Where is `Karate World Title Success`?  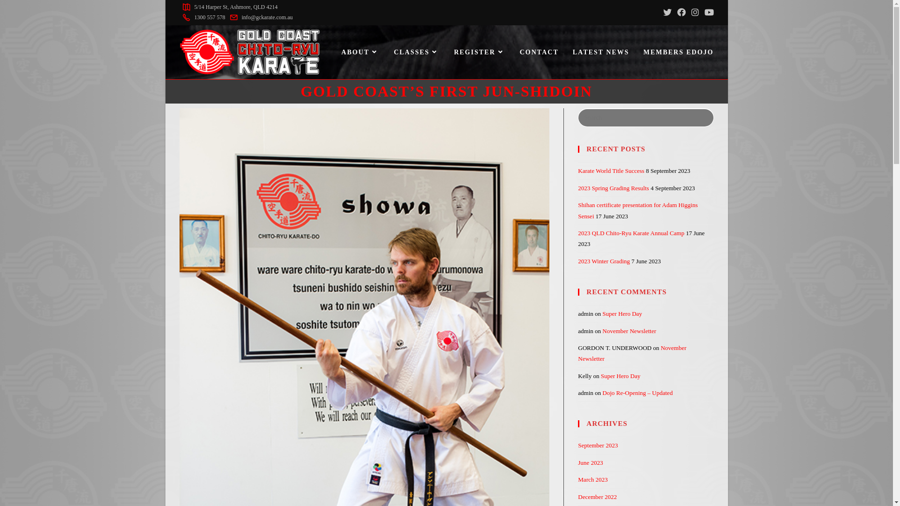 Karate World Title Success is located at coordinates (611, 171).